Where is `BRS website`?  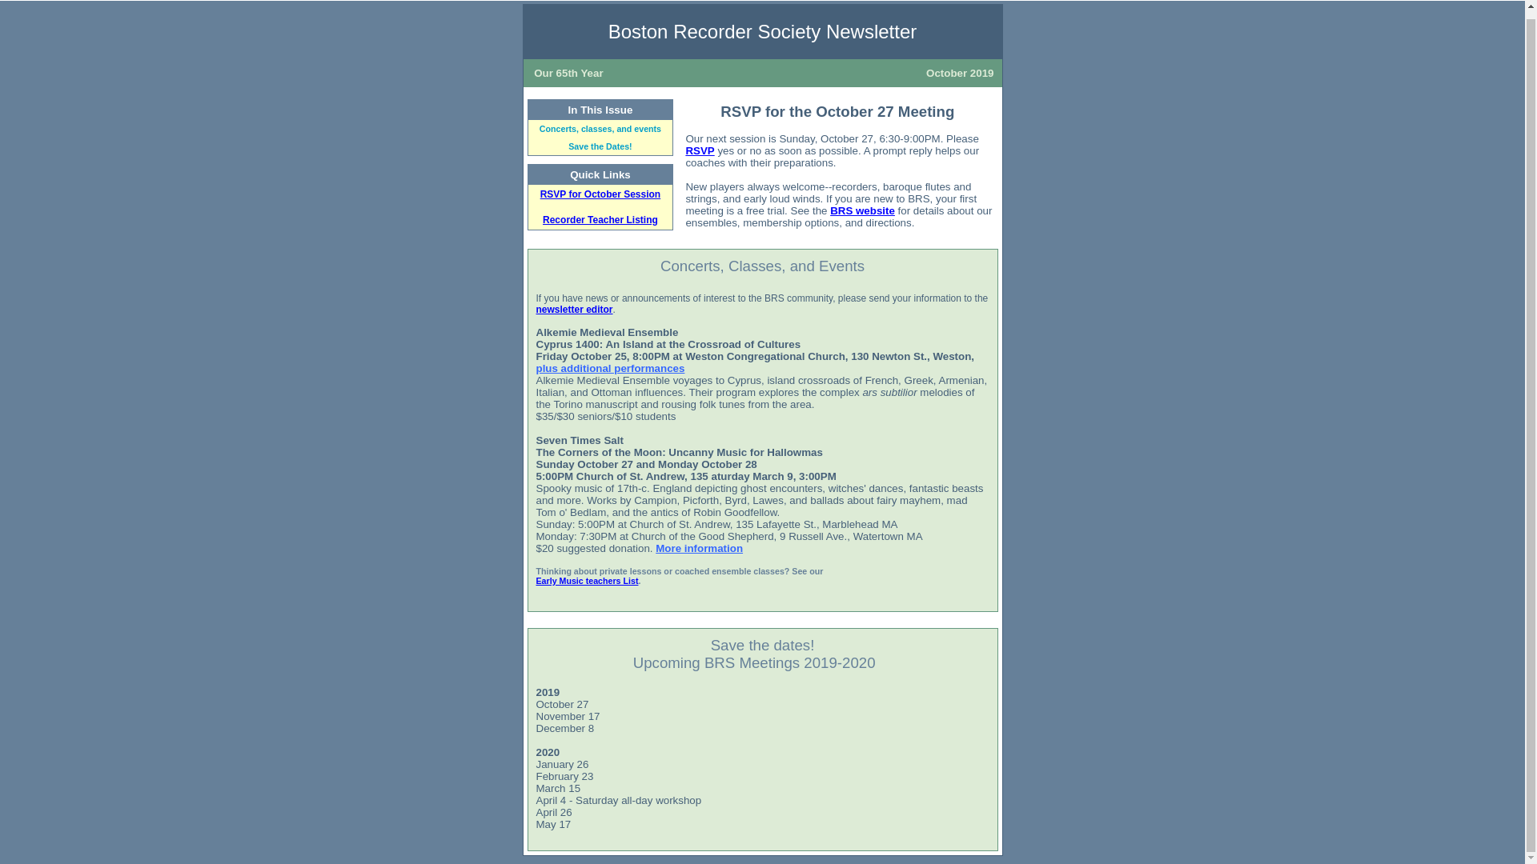
BRS website is located at coordinates (861, 210).